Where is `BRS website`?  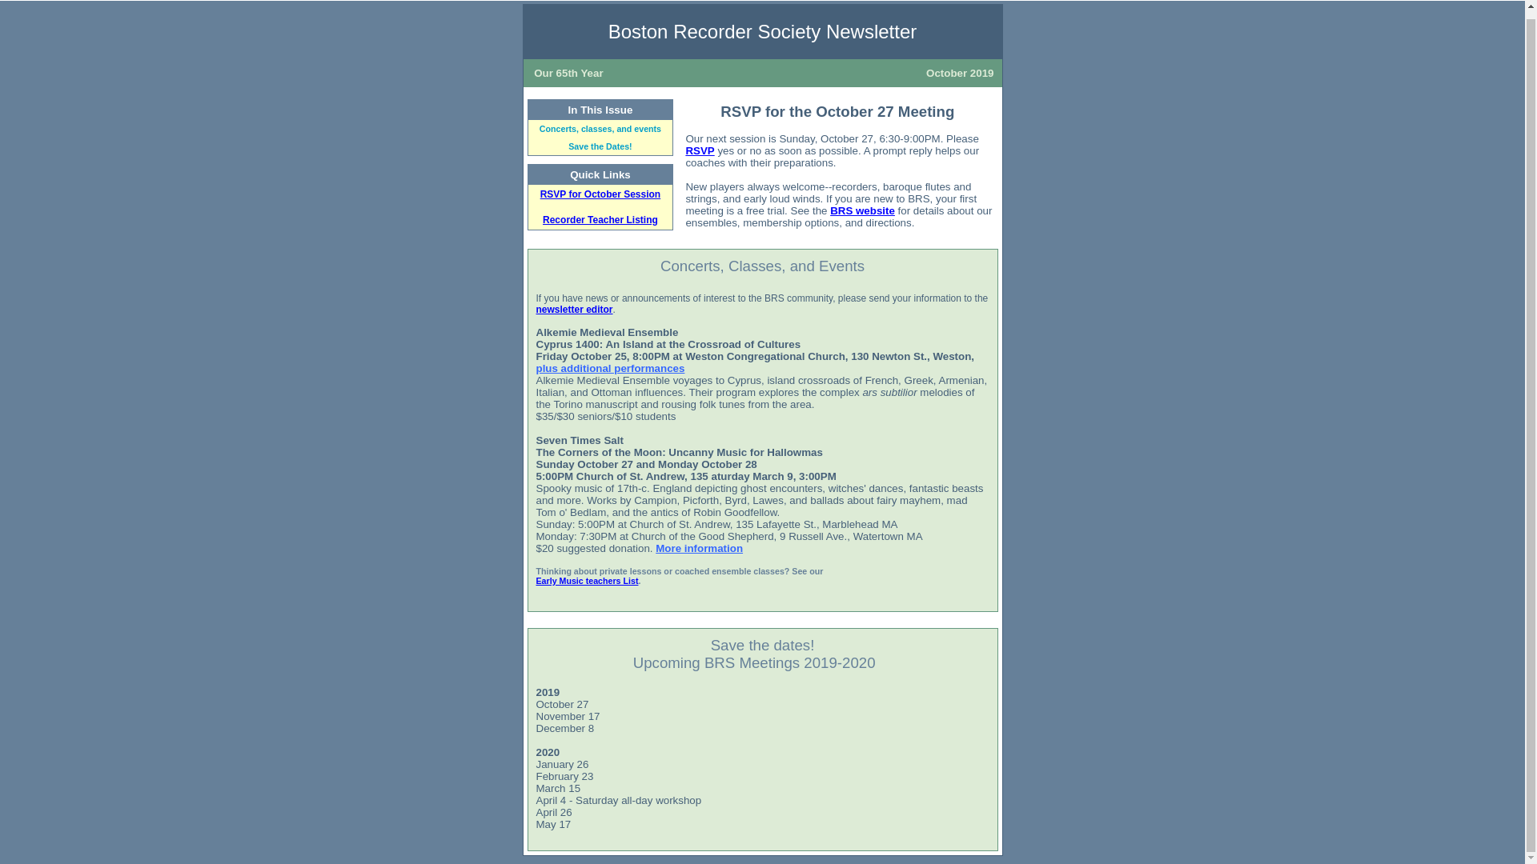
BRS website is located at coordinates (861, 210).